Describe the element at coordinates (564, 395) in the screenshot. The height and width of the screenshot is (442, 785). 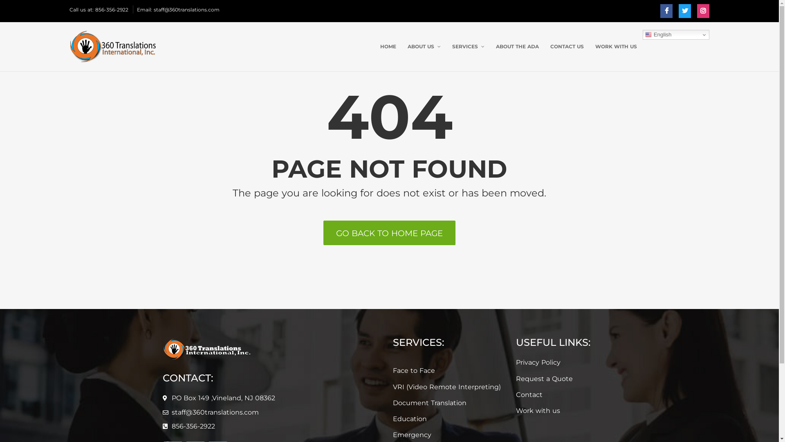
I see `Contact` at that location.